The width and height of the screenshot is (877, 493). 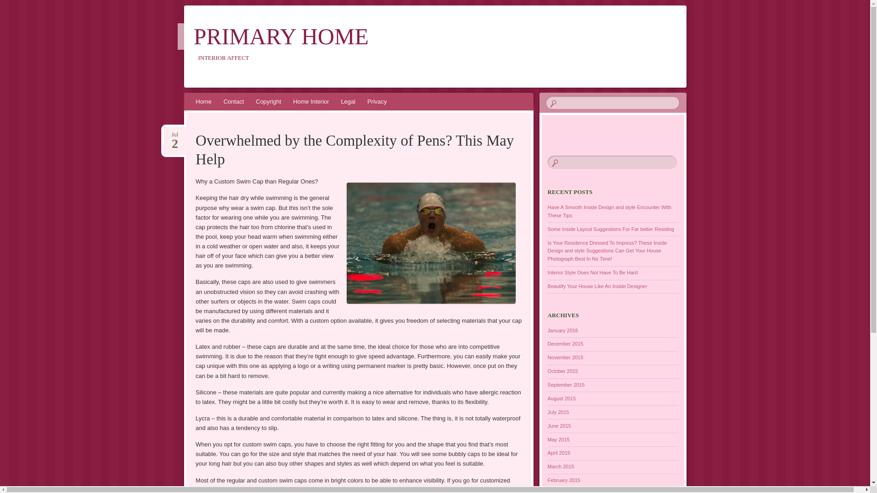 What do you see at coordinates (348, 101) in the screenshot?
I see `Legal` at bounding box center [348, 101].